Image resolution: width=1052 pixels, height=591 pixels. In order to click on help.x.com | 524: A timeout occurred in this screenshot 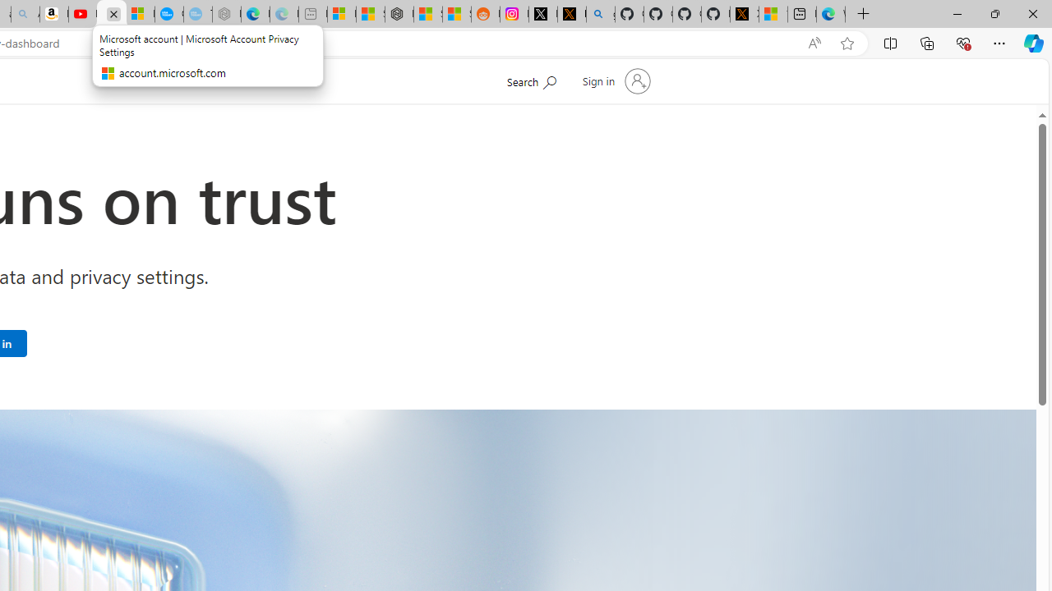, I will do `click(571, 15)`.